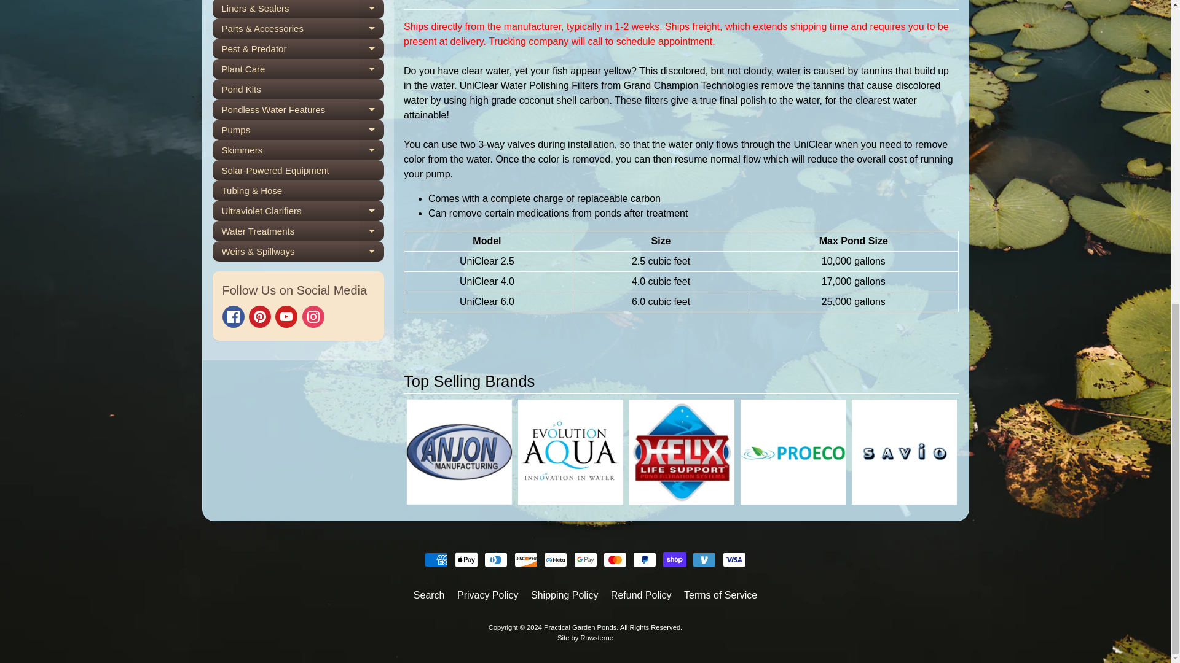 The image size is (1180, 663). What do you see at coordinates (681, 381) in the screenshot?
I see `Top Selling Brands` at bounding box center [681, 381].